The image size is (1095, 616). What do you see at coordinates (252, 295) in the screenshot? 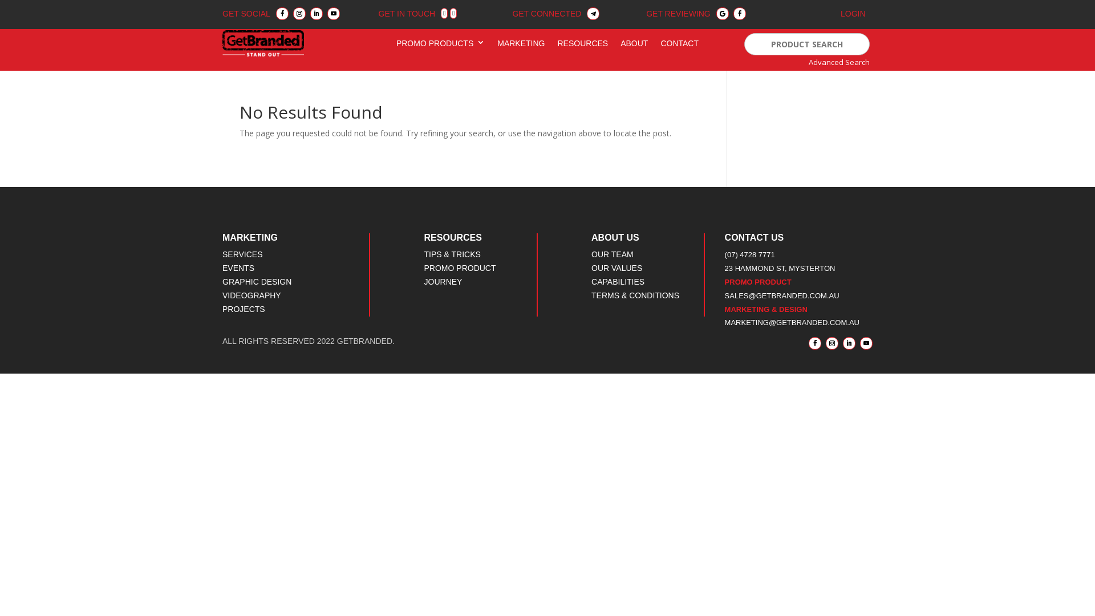
I see `VIDEOGRAPHY` at bounding box center [252, 295].